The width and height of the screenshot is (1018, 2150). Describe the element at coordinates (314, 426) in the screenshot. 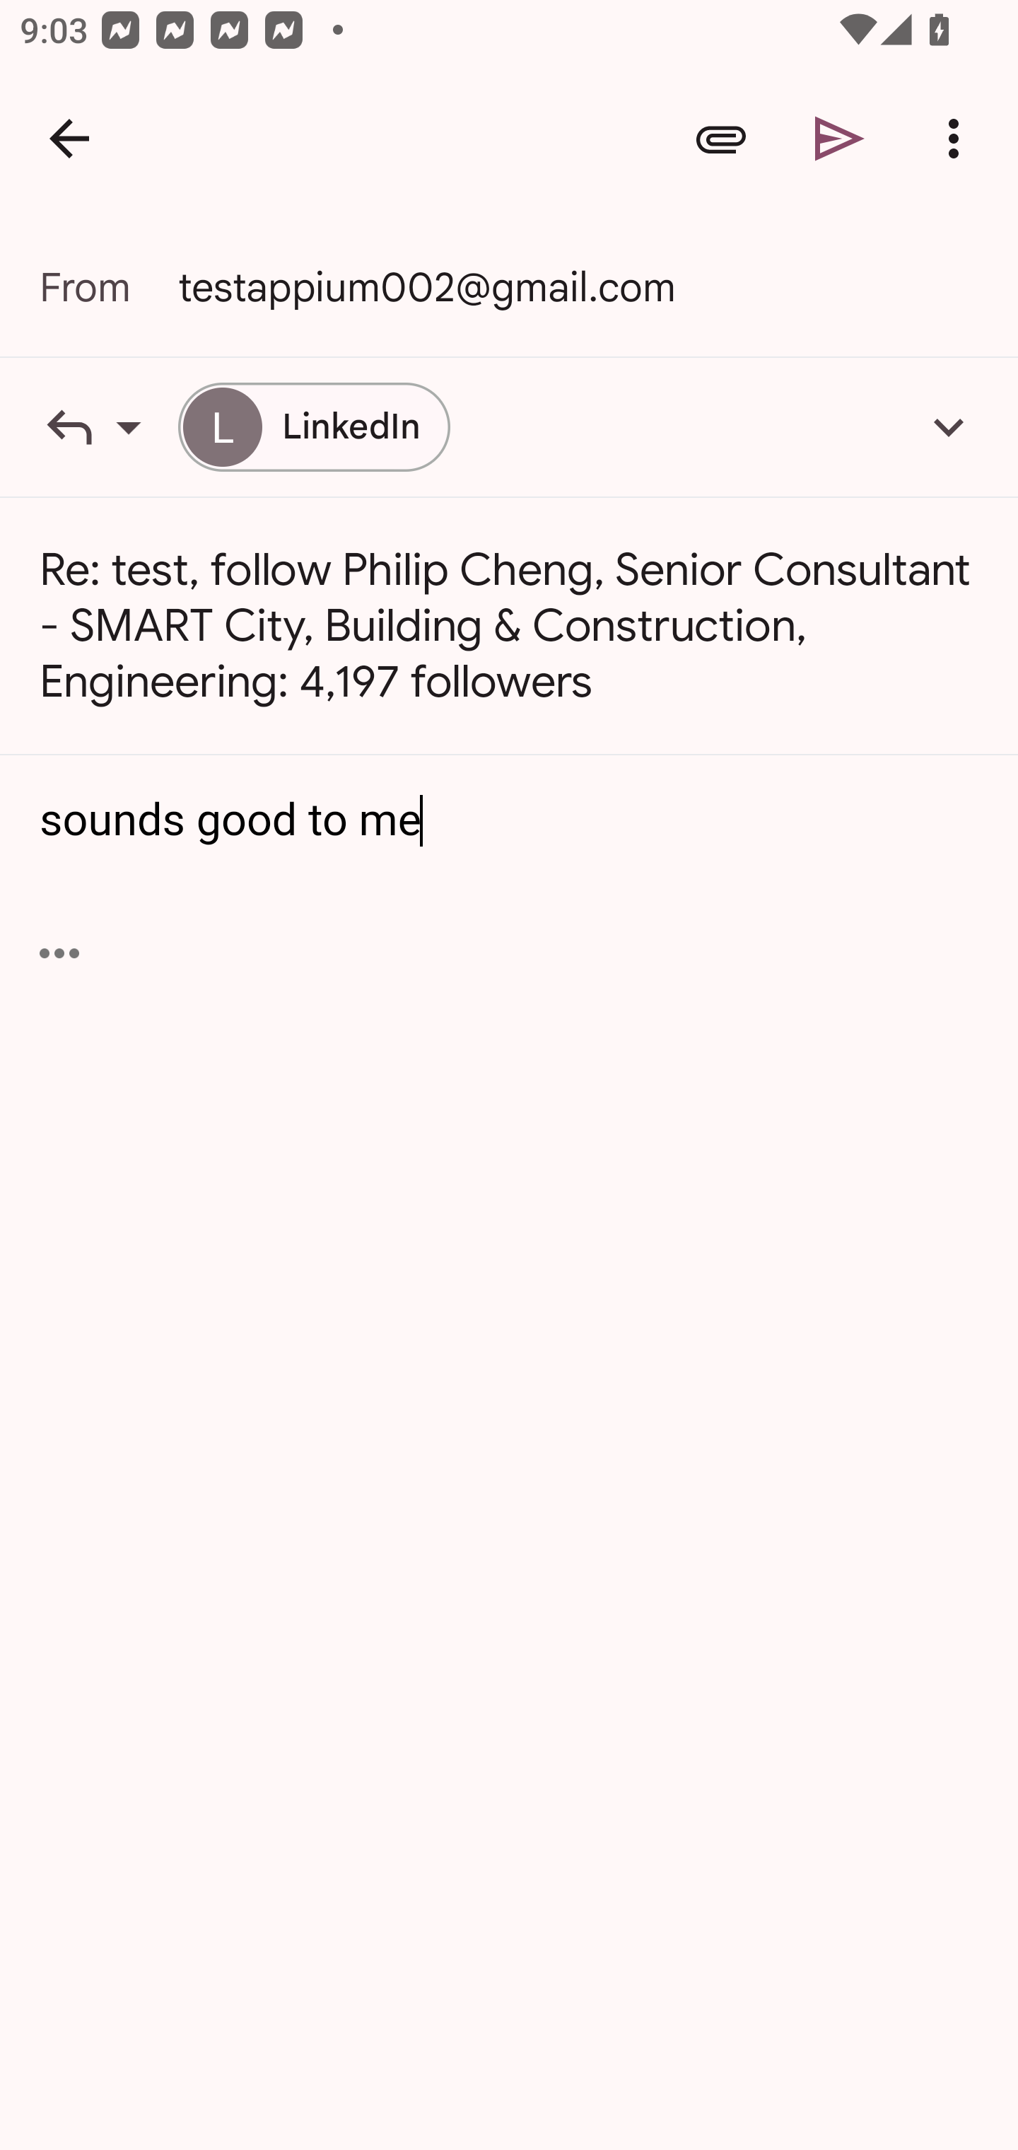

I see `LinkedIn LinkedIn, messages-noreply@linkedin.com` at that location.